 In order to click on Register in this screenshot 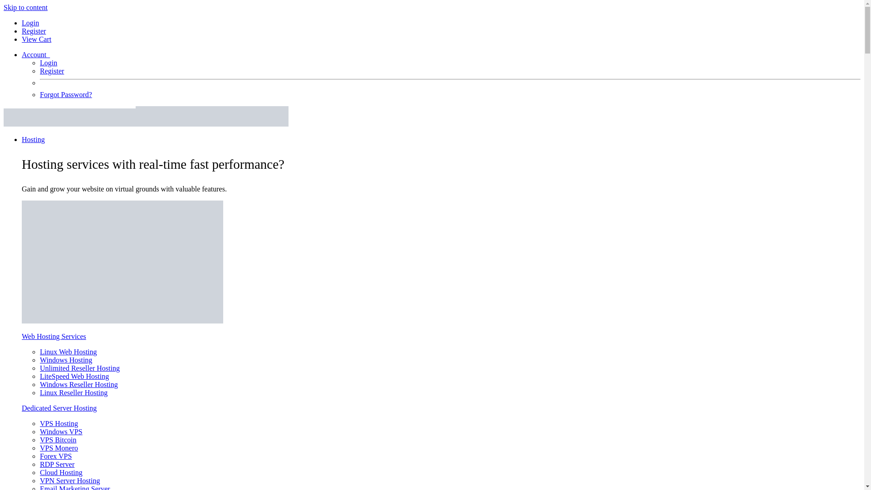, I will do `click(34, 31)`.